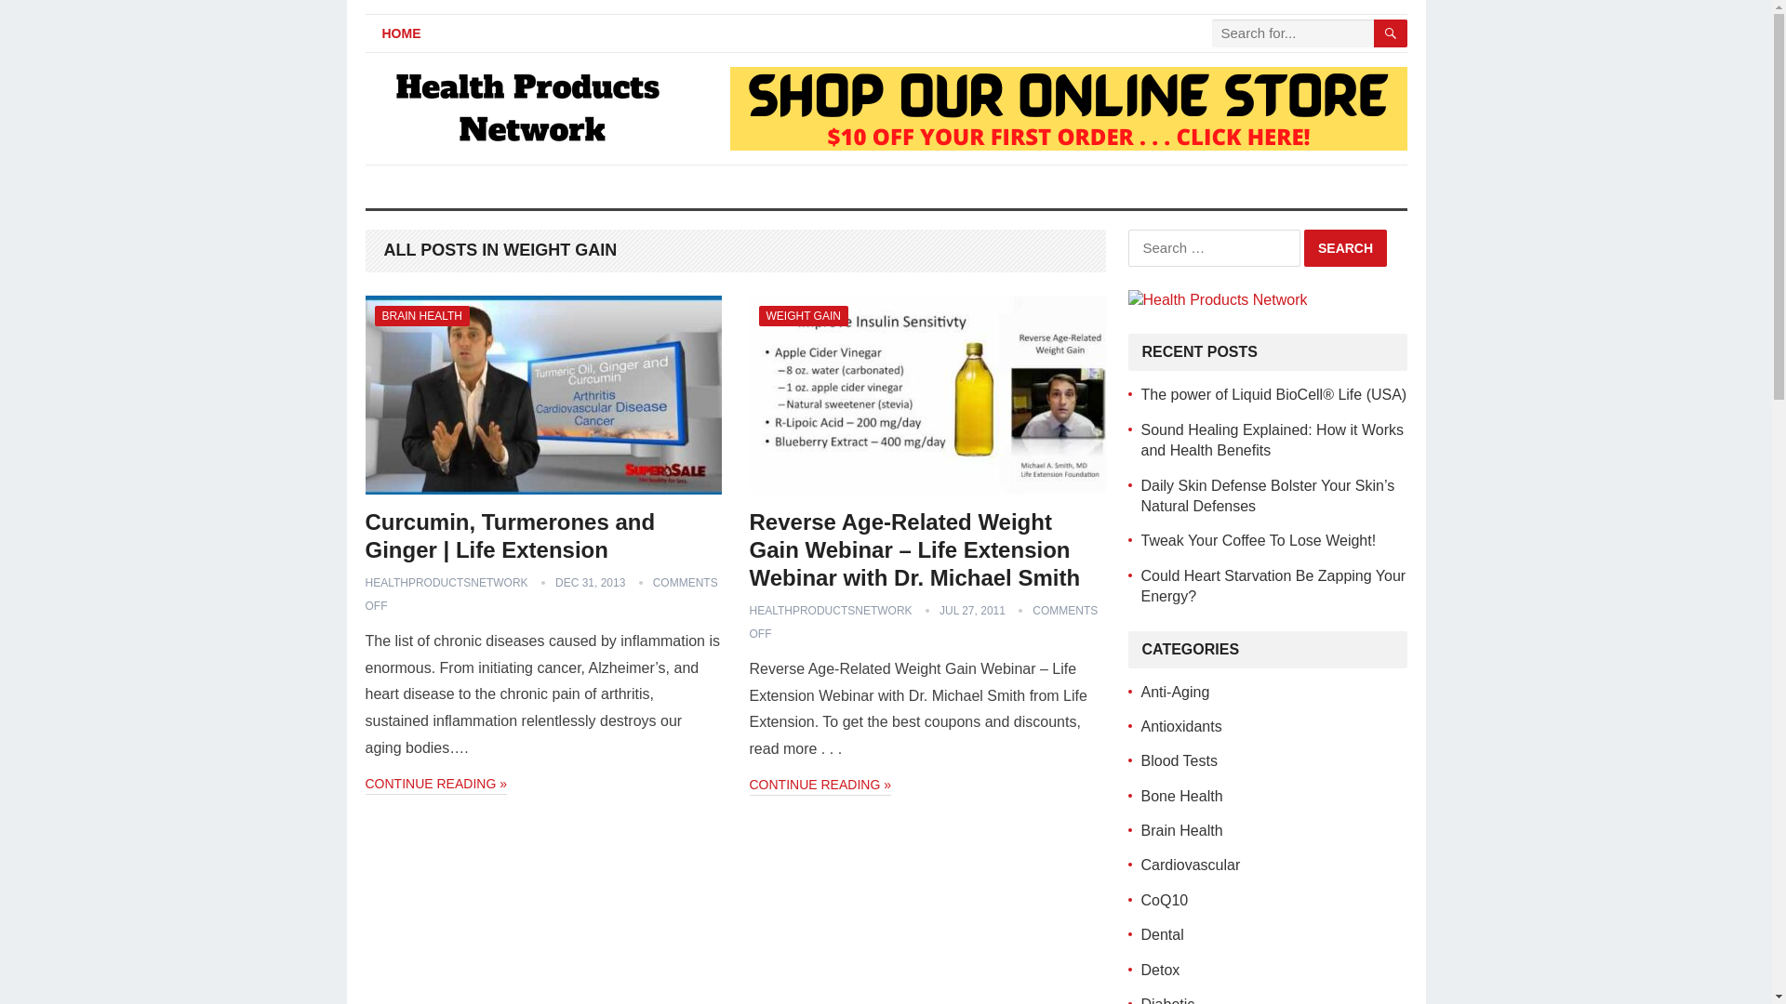 This screenshot has height=1004, width=1786. I want to click on Could Heart Starvation Be Zapping Your Energy?, so click(1273, 586).